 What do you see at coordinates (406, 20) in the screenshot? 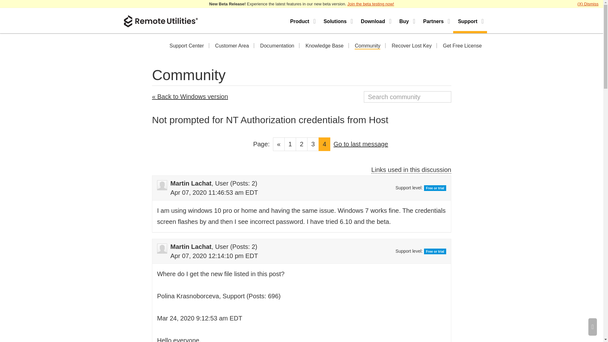
I see `Buy` at bounding box center [406, 20].